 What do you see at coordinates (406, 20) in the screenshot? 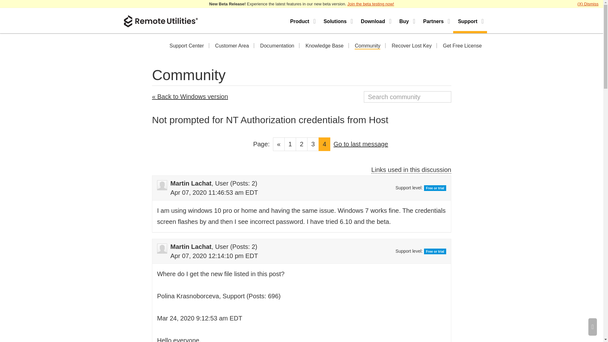
I see `Buy` at bounding box center [406, 20].